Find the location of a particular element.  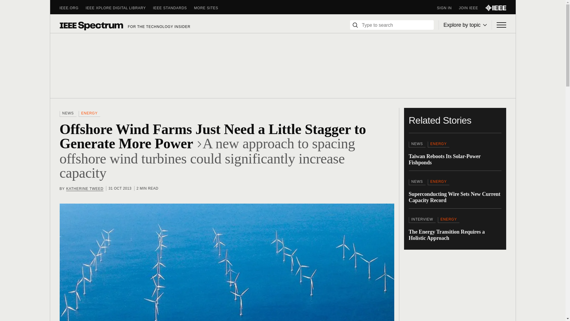

JOIN IEEE is located at coordinates (472, 8).